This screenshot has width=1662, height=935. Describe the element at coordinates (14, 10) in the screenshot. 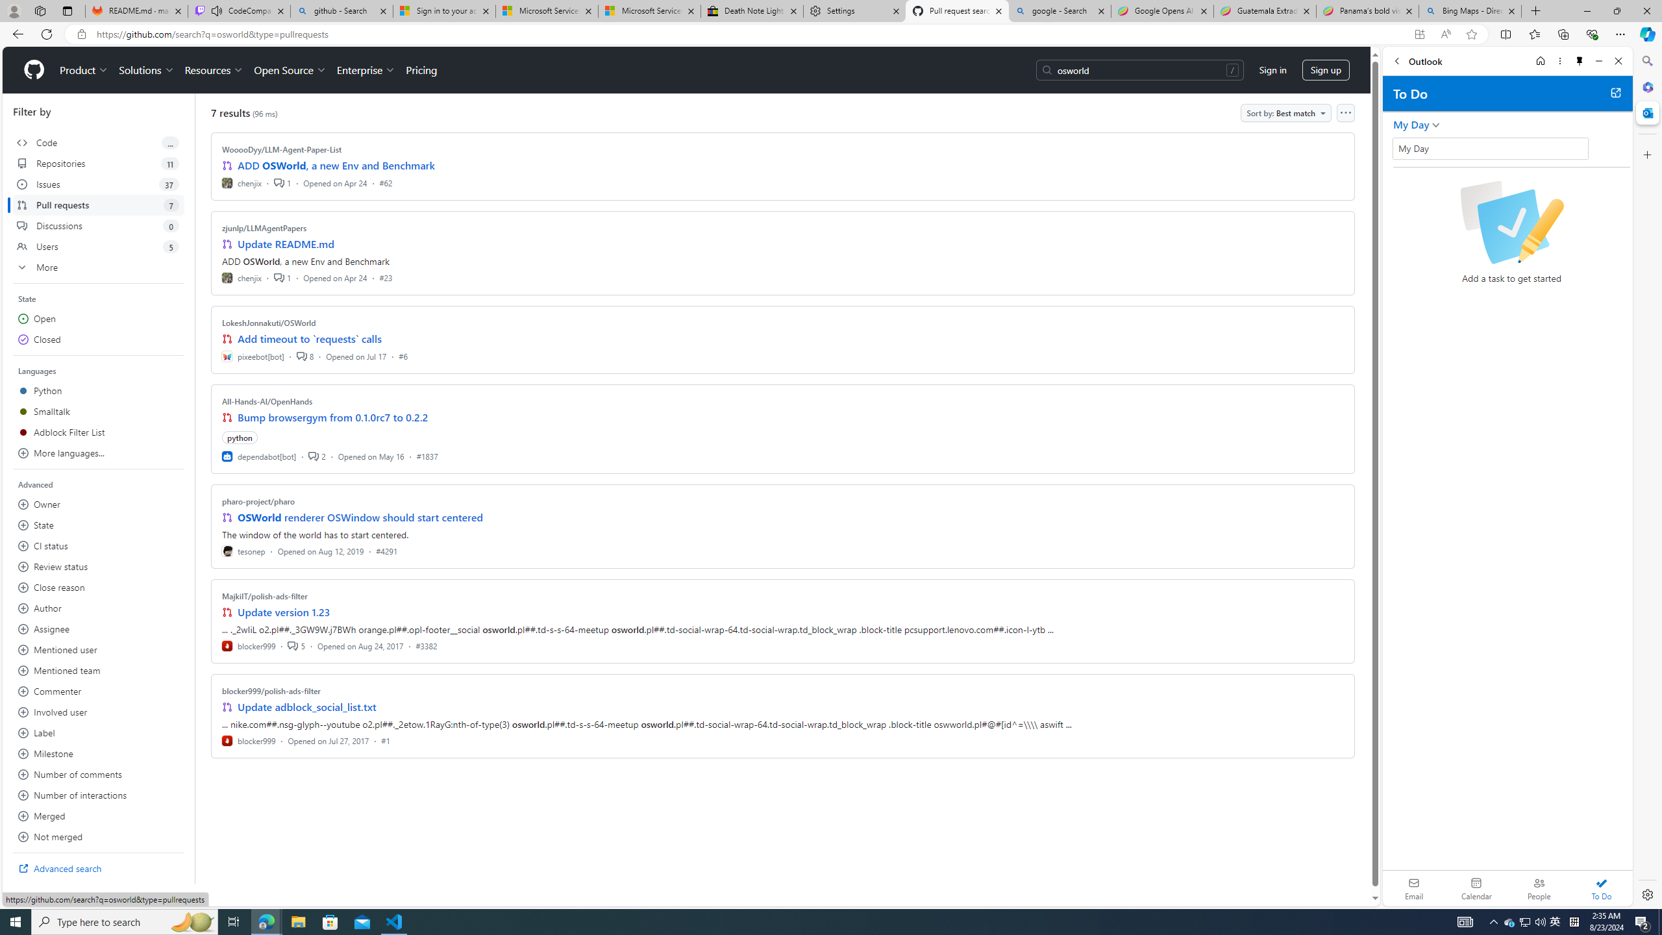

I see `Personal Profile` at that location.